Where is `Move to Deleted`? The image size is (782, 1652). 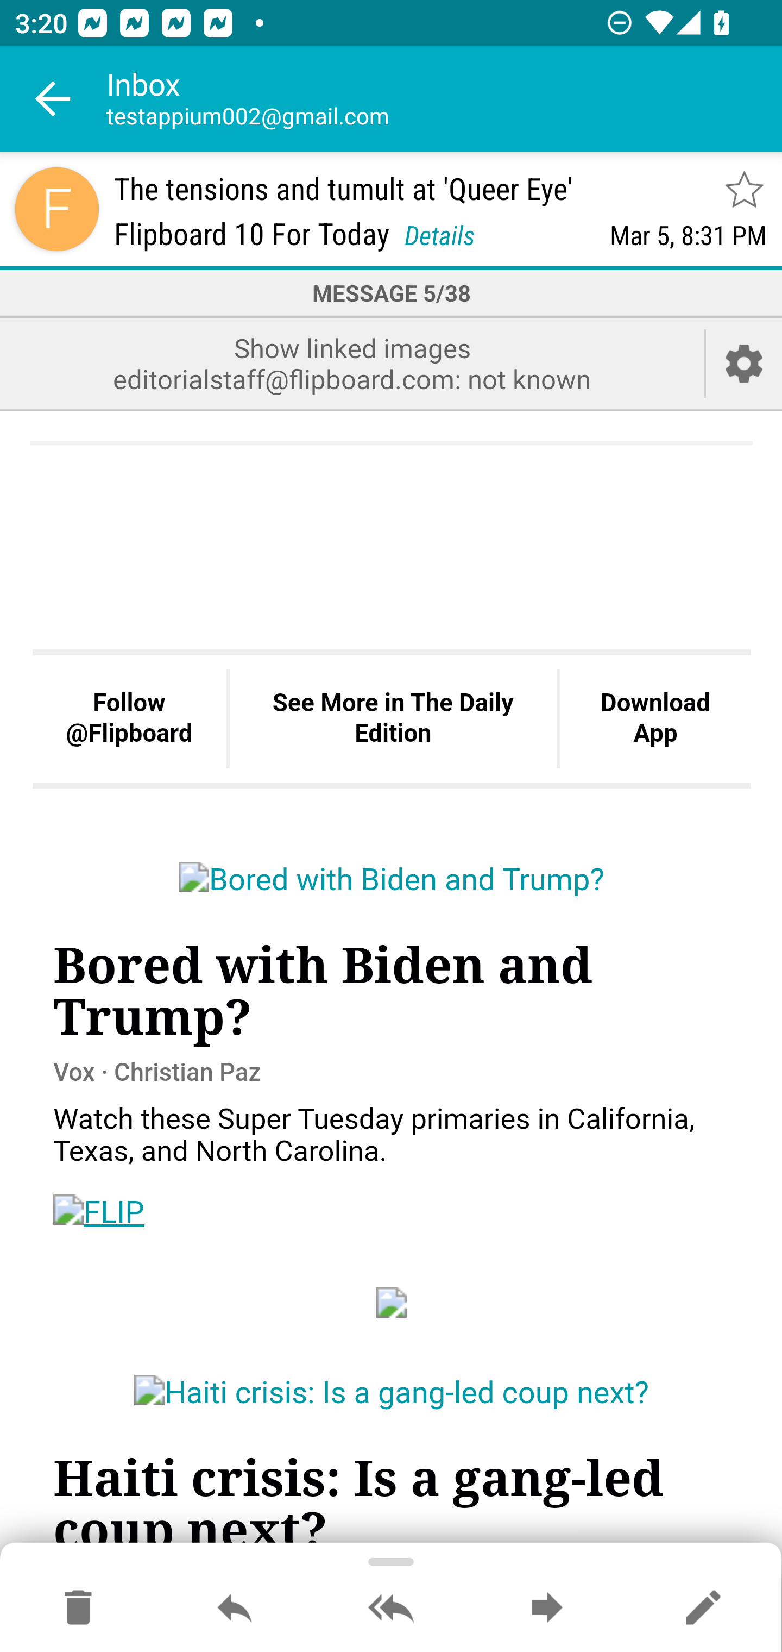 Move to Deleted is located at coordinates (78, 1609).